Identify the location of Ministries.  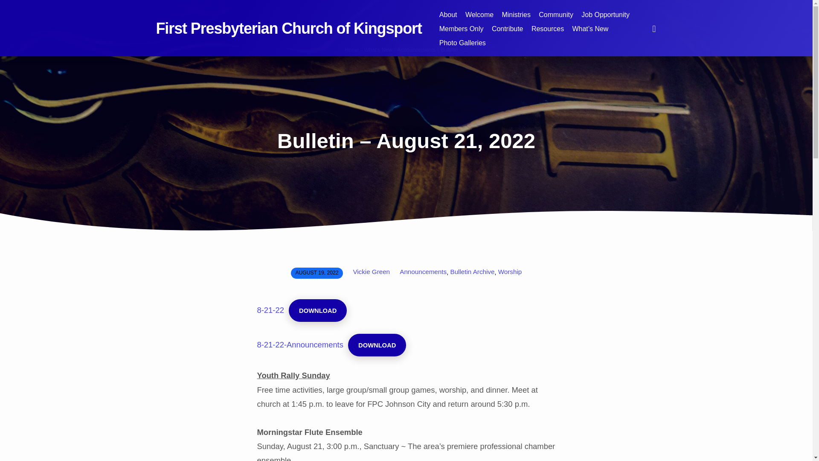
(516, 18).